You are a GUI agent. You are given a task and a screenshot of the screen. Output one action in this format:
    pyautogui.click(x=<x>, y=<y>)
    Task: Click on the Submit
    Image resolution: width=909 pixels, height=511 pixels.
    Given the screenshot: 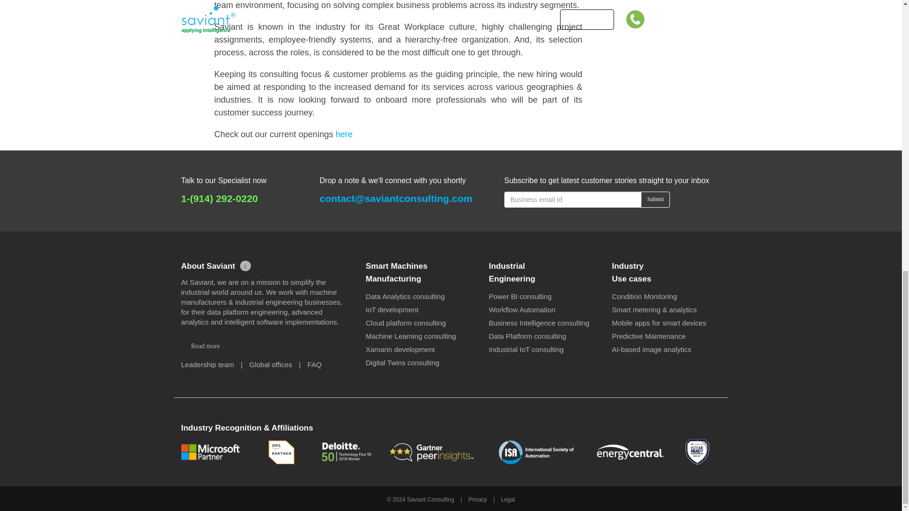 What is the action you would take?
    pyautogui.click(x=655, y=200)
    